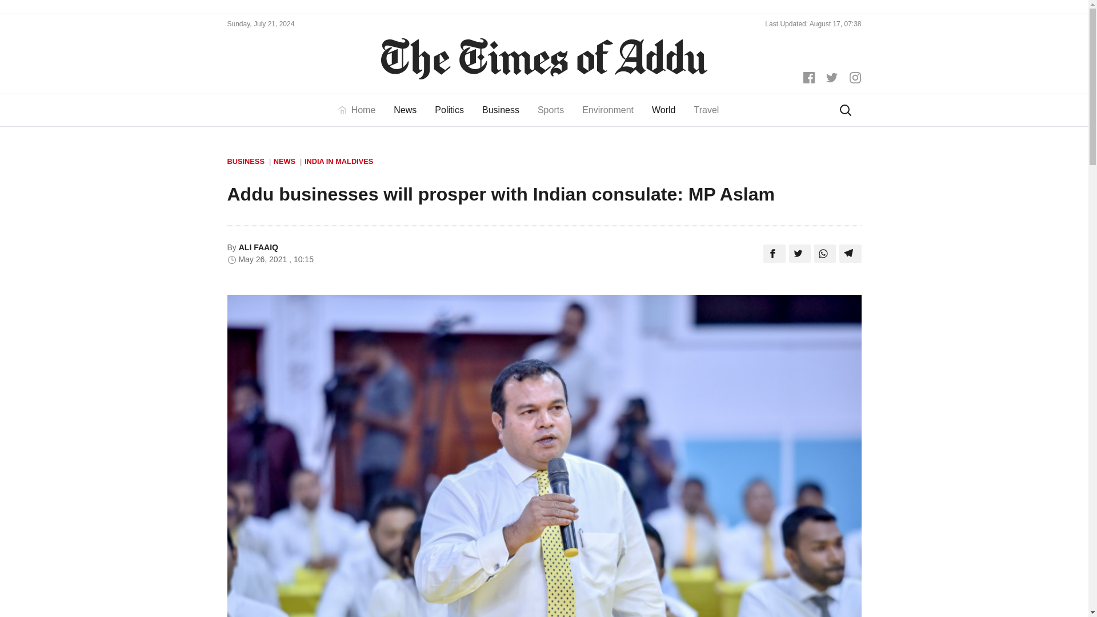 This screenshot has height=617, width=1097. I want to click on World, so click(664, 110).